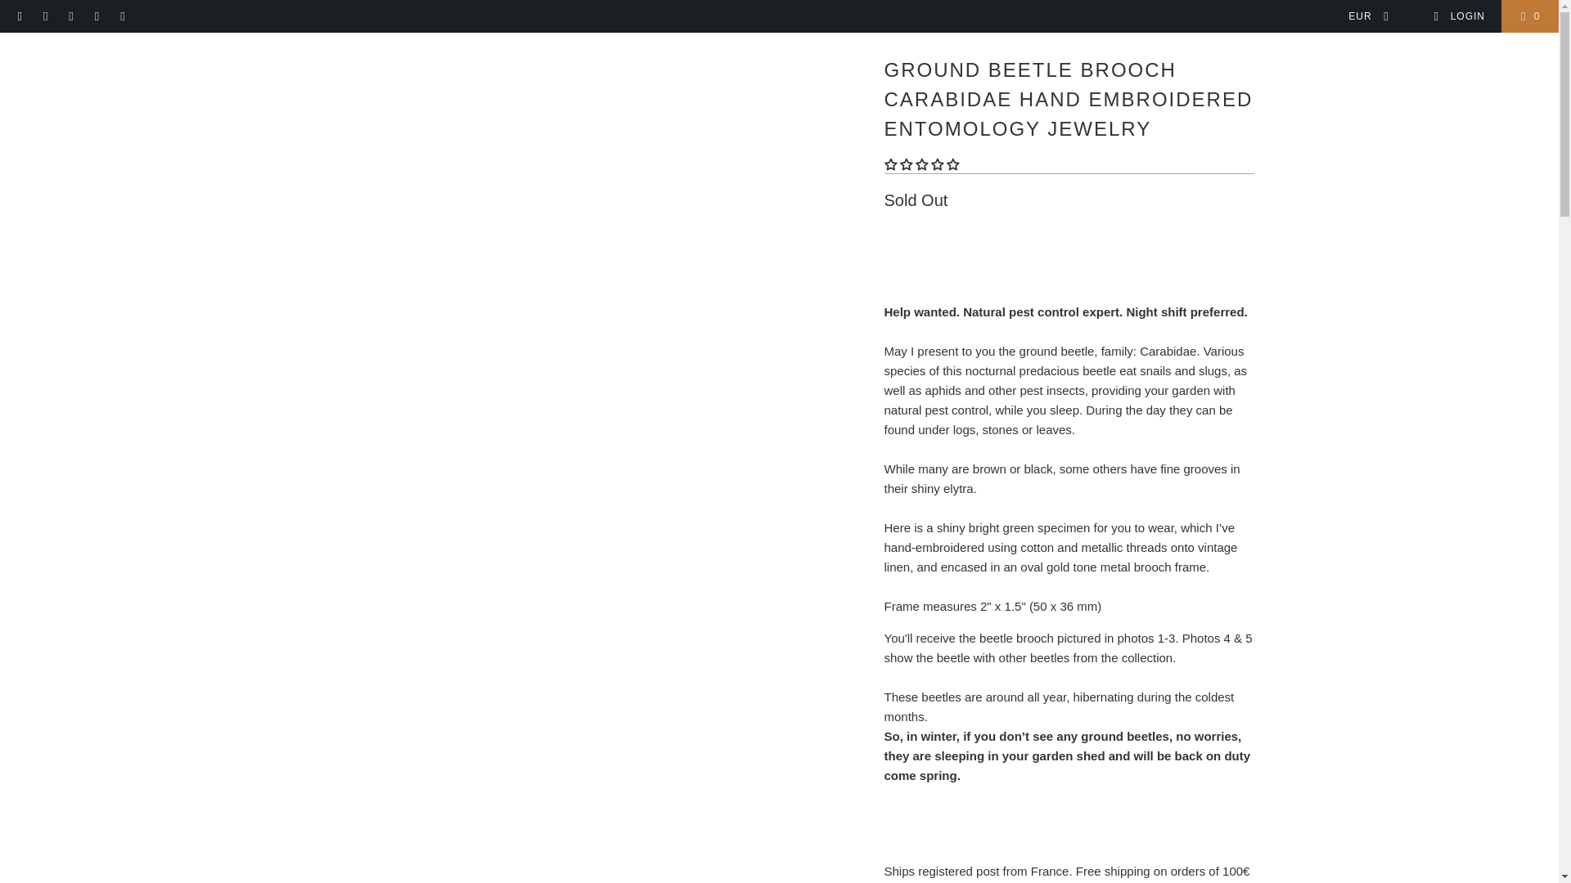  What do you see at coordinates (97, 16) in the screenshot?
I see `Blue Terracotta on Instagram` at bounding box center [97, 16].